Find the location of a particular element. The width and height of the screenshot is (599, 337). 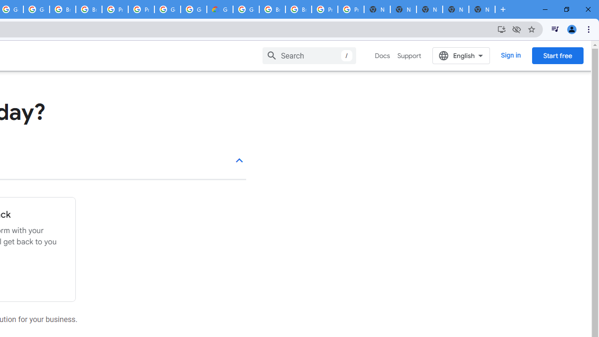

Google Cloud Platform is located at coordinates (194, 9).